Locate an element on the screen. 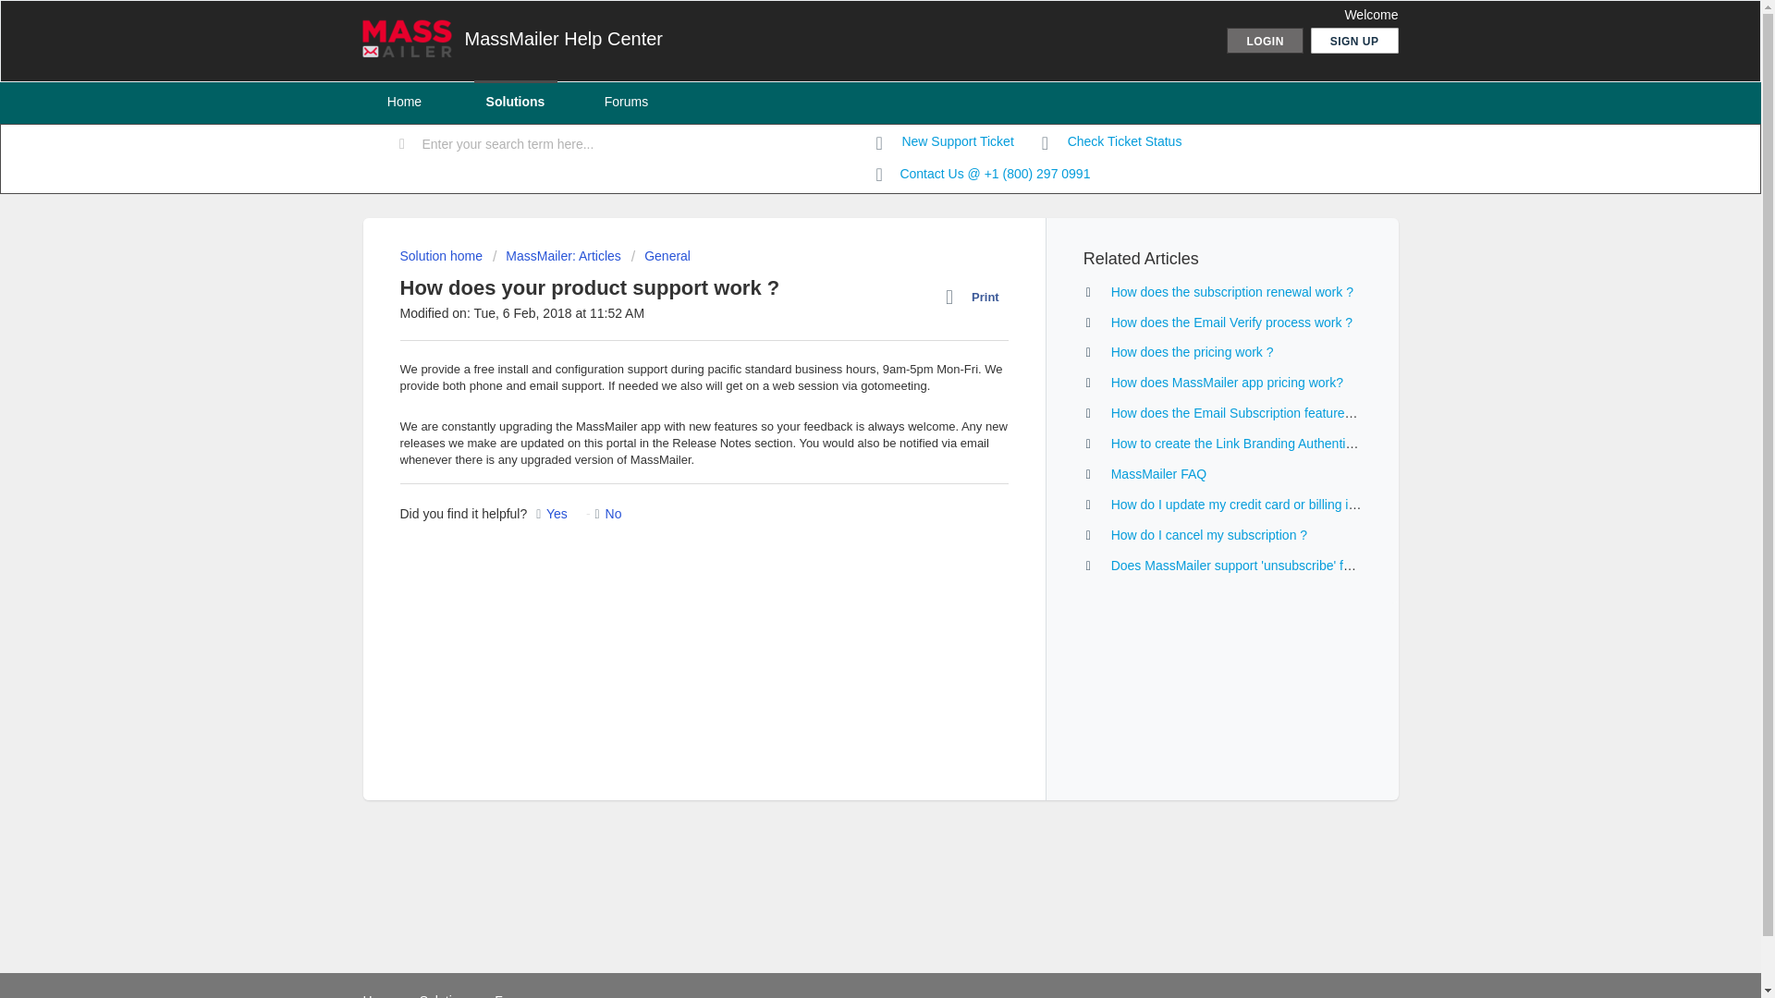 Image resolution: width=1775 pixels, height=998 pixels. How does the pricing work ? is located at coordinates (1193, 351).